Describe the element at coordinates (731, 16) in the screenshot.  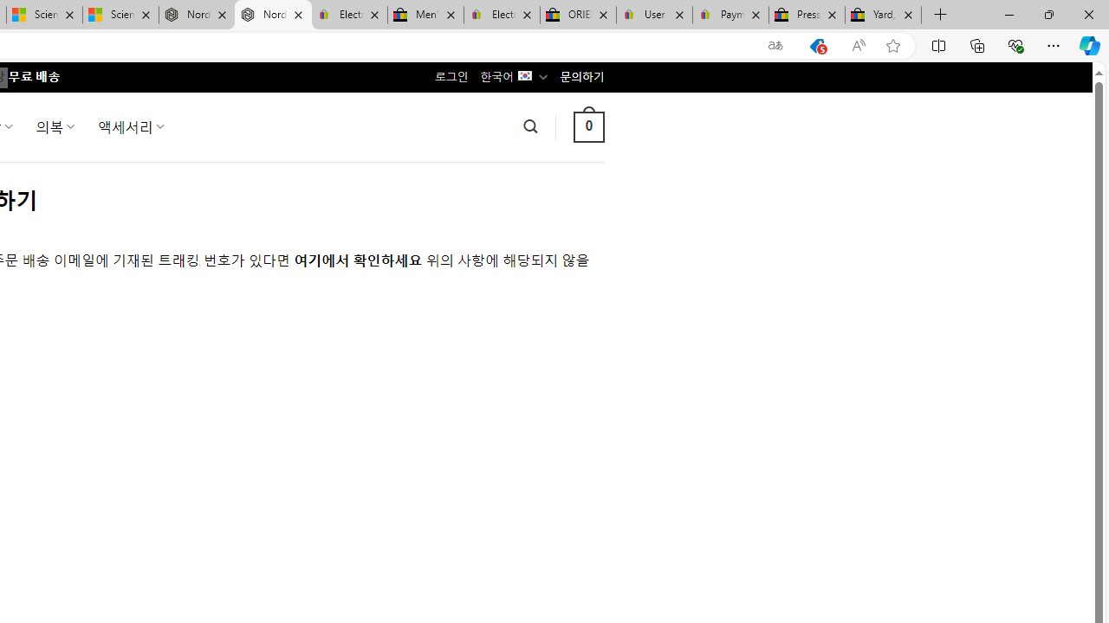
I see `Payments Terms of Use | eBay.com` at that location.